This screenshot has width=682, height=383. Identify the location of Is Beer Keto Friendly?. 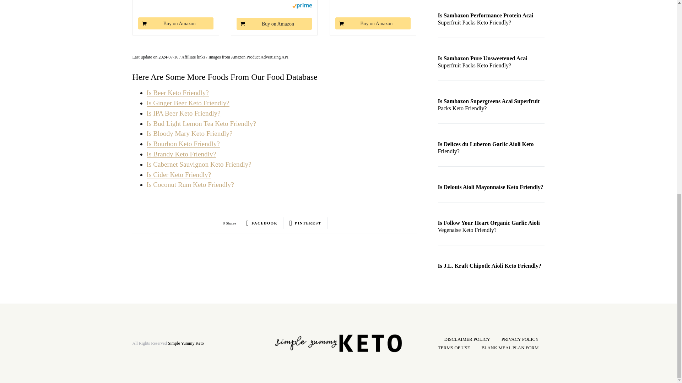
(178, 93).